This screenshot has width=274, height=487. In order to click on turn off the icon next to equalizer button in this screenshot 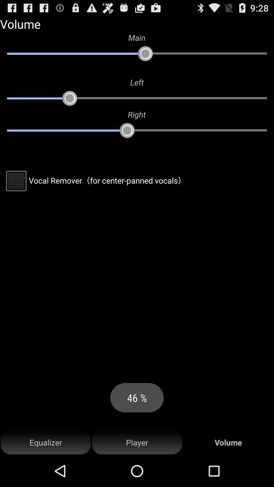, I will do `click(137, 442)`.